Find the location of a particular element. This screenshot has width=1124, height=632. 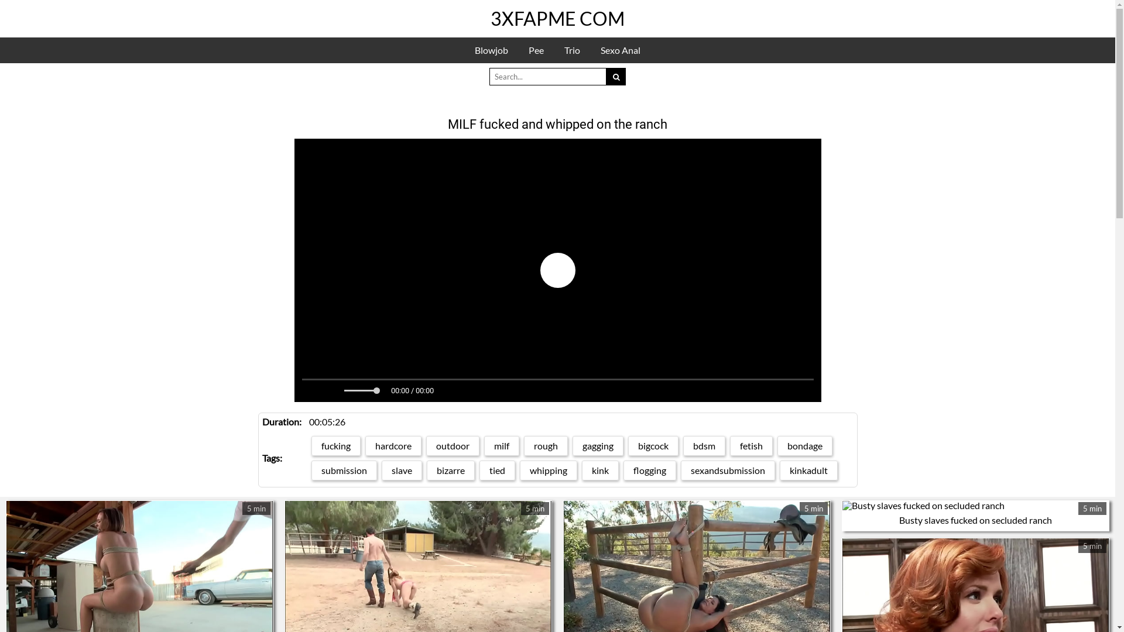

flogging is located at coordinates (650, 417).